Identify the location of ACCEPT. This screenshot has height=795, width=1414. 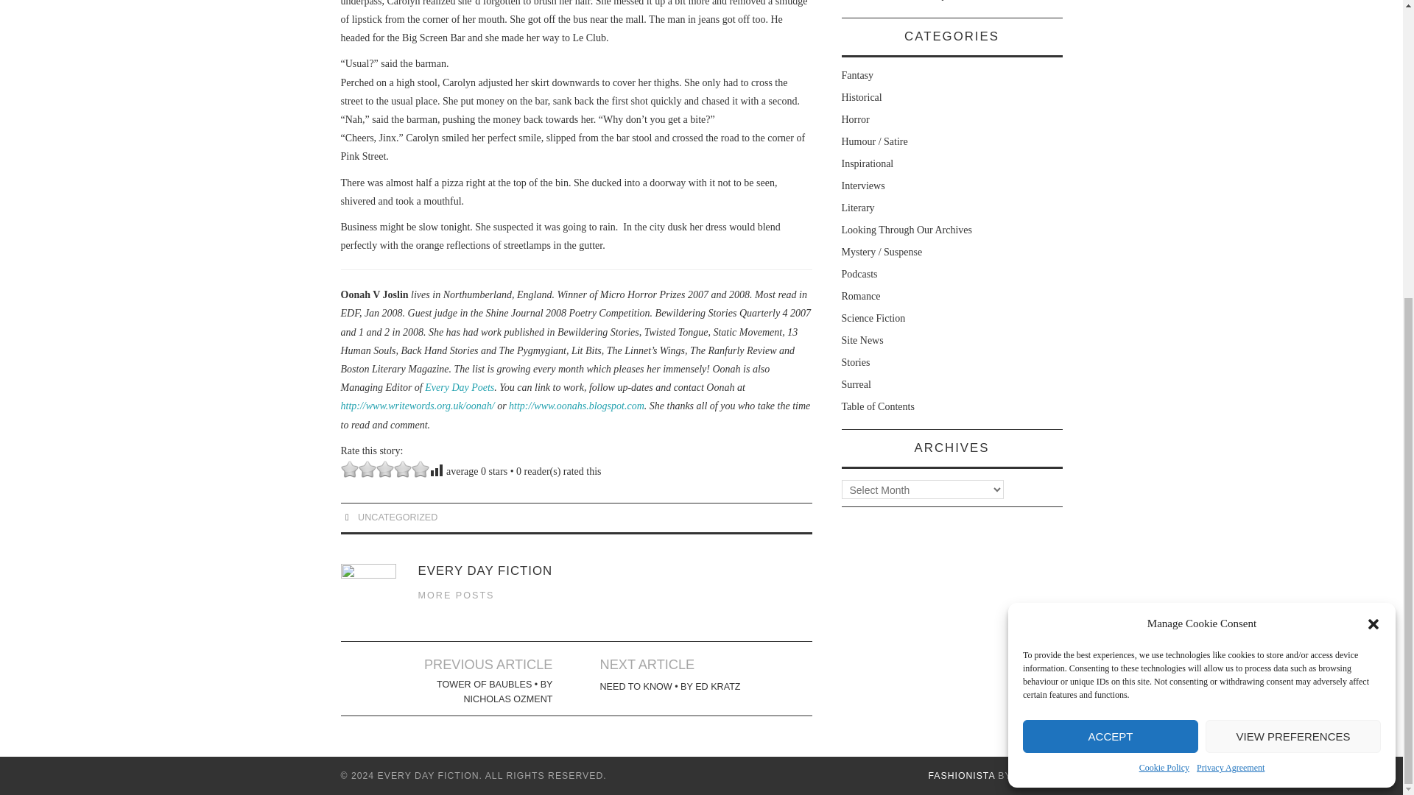
(1110, 266).